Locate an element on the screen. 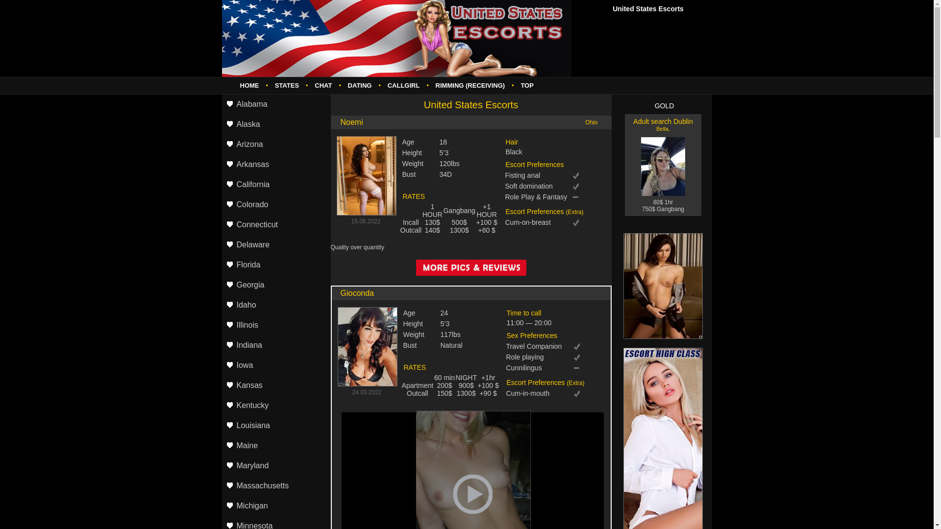  Iowa is located at coordinates (275, 365).